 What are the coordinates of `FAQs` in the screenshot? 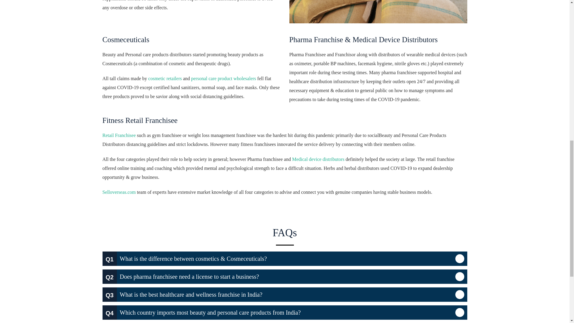 It's located at (285, 236).